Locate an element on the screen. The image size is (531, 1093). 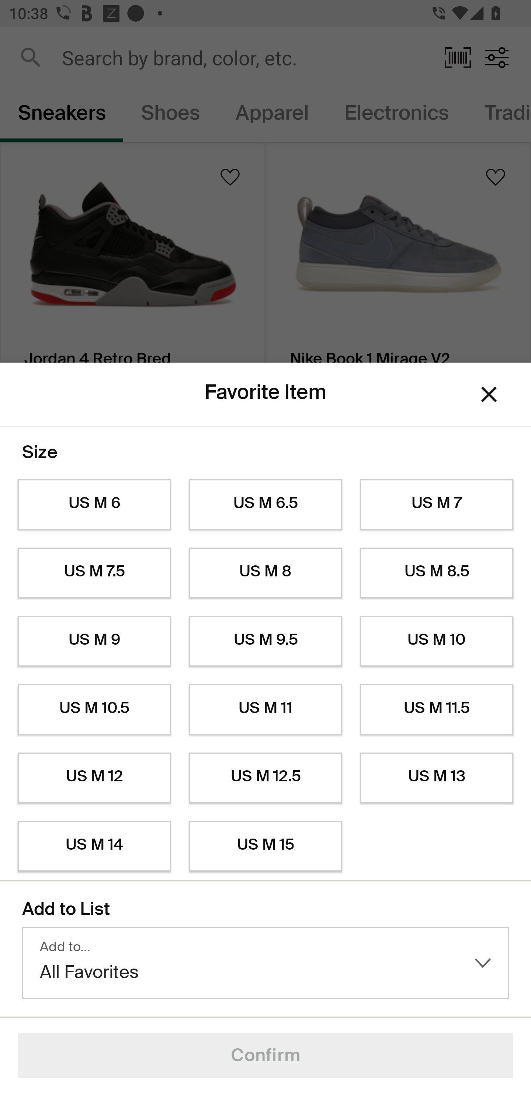
US M 8 is located at coordinates (265, 573).